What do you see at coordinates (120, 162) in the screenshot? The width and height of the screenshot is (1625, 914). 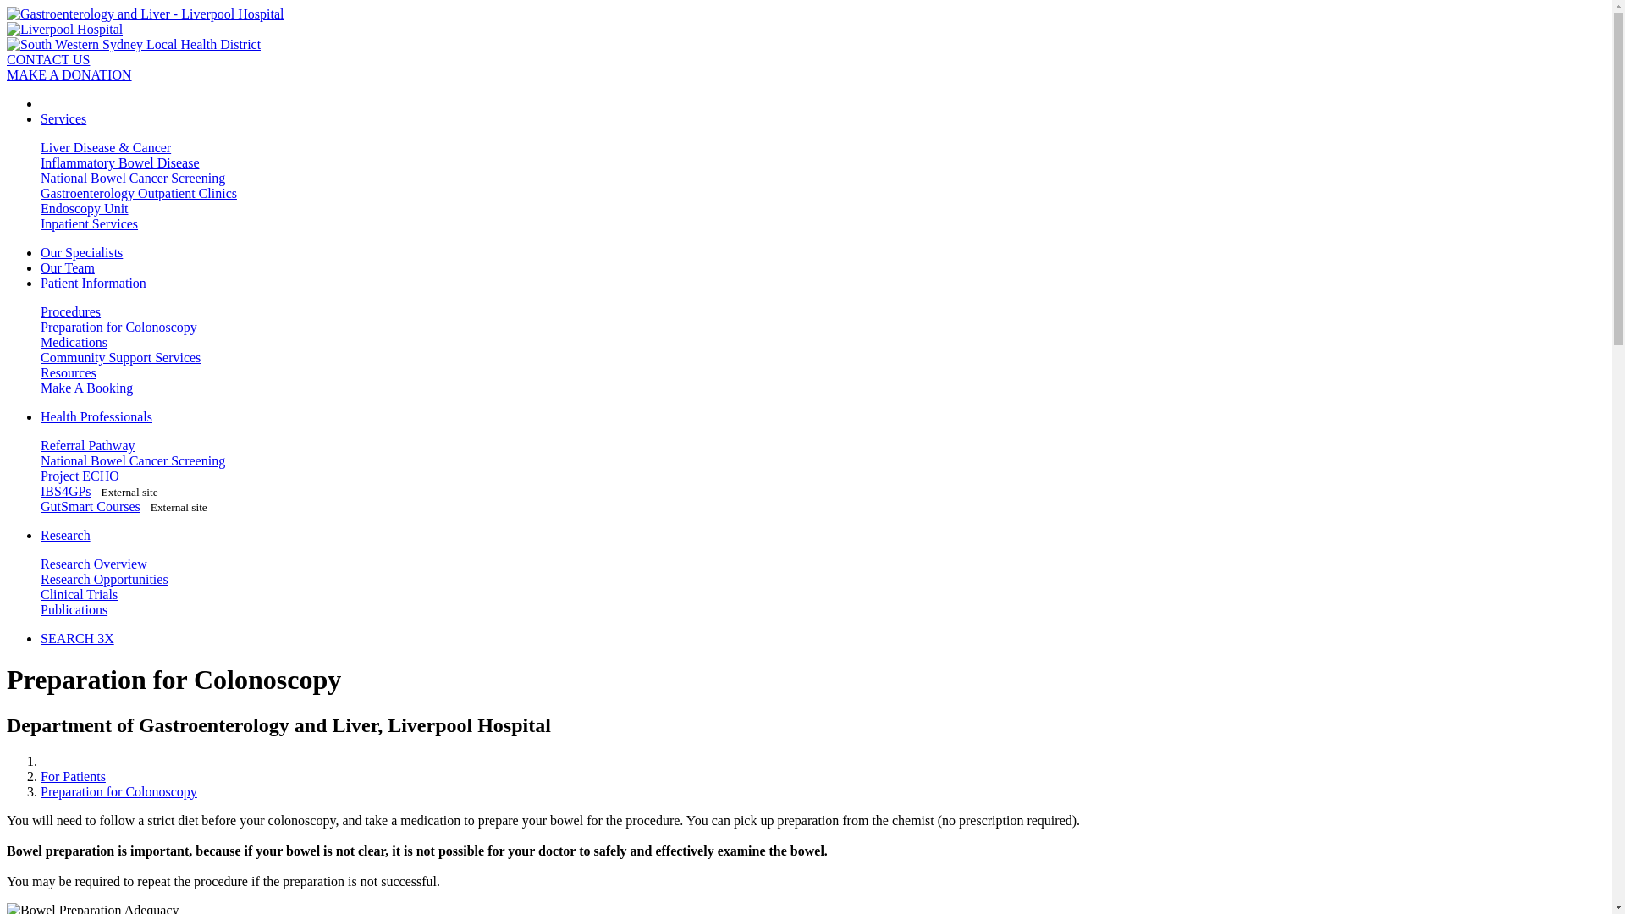 I see `Inflammatory Bowel Disease` at bounding box center [120, 162].